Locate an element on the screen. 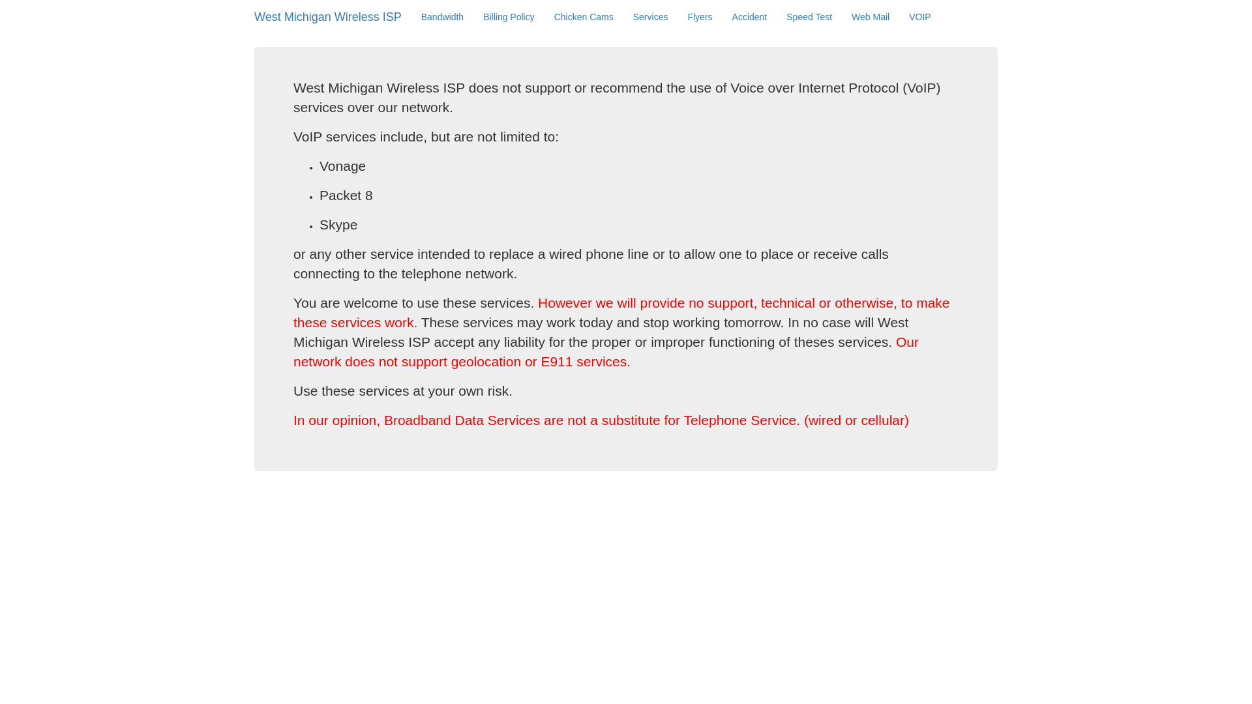 This screenshot has height=704, width=1252. Speed Test is located at coordinates (809, 17).